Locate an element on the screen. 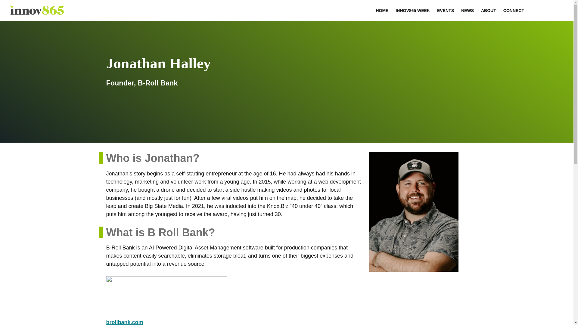  INNOV865 WEEK is located at coordinates (412, 10).